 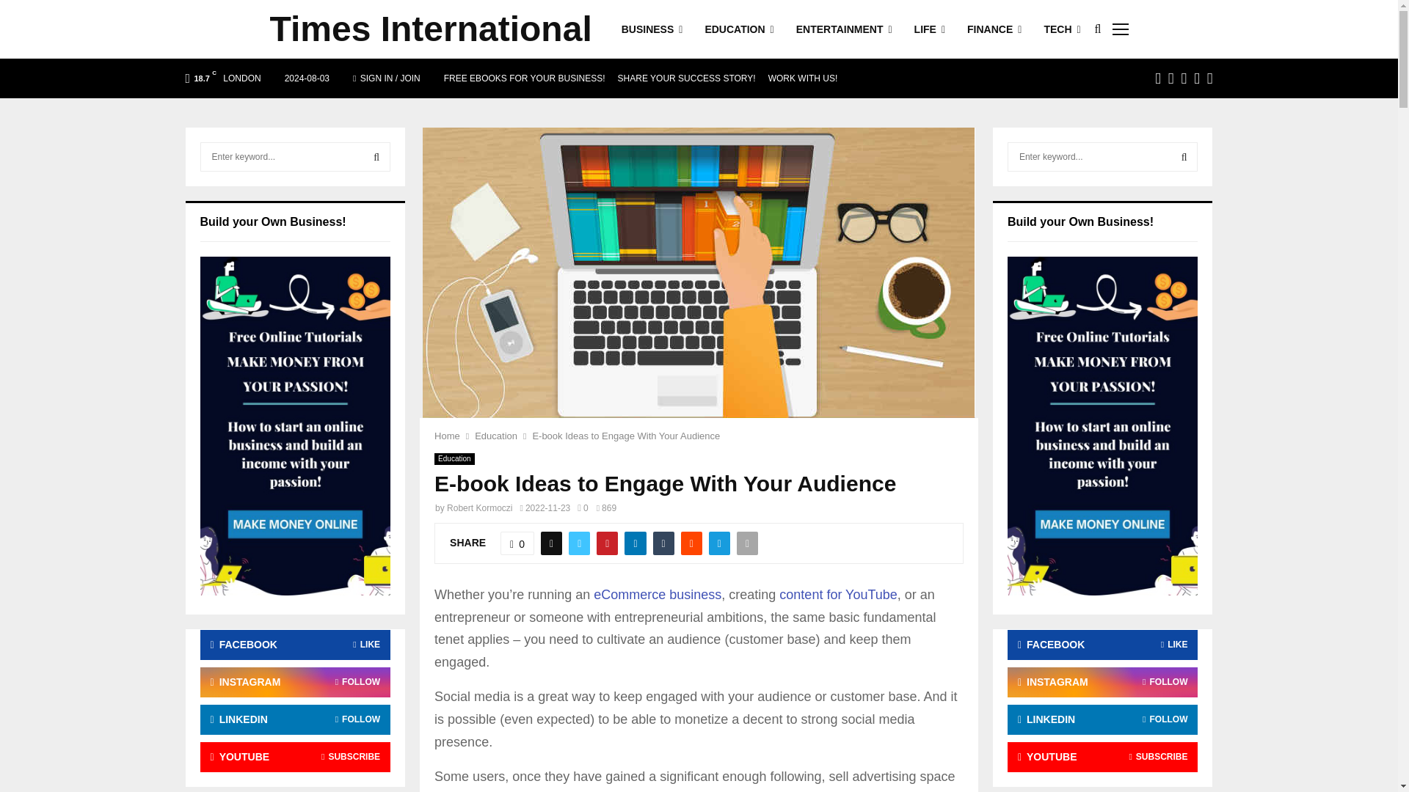 What do you see at coordinates (431, 29) in the screenshot?
I see `Times International` at bounding box center [431, 29].